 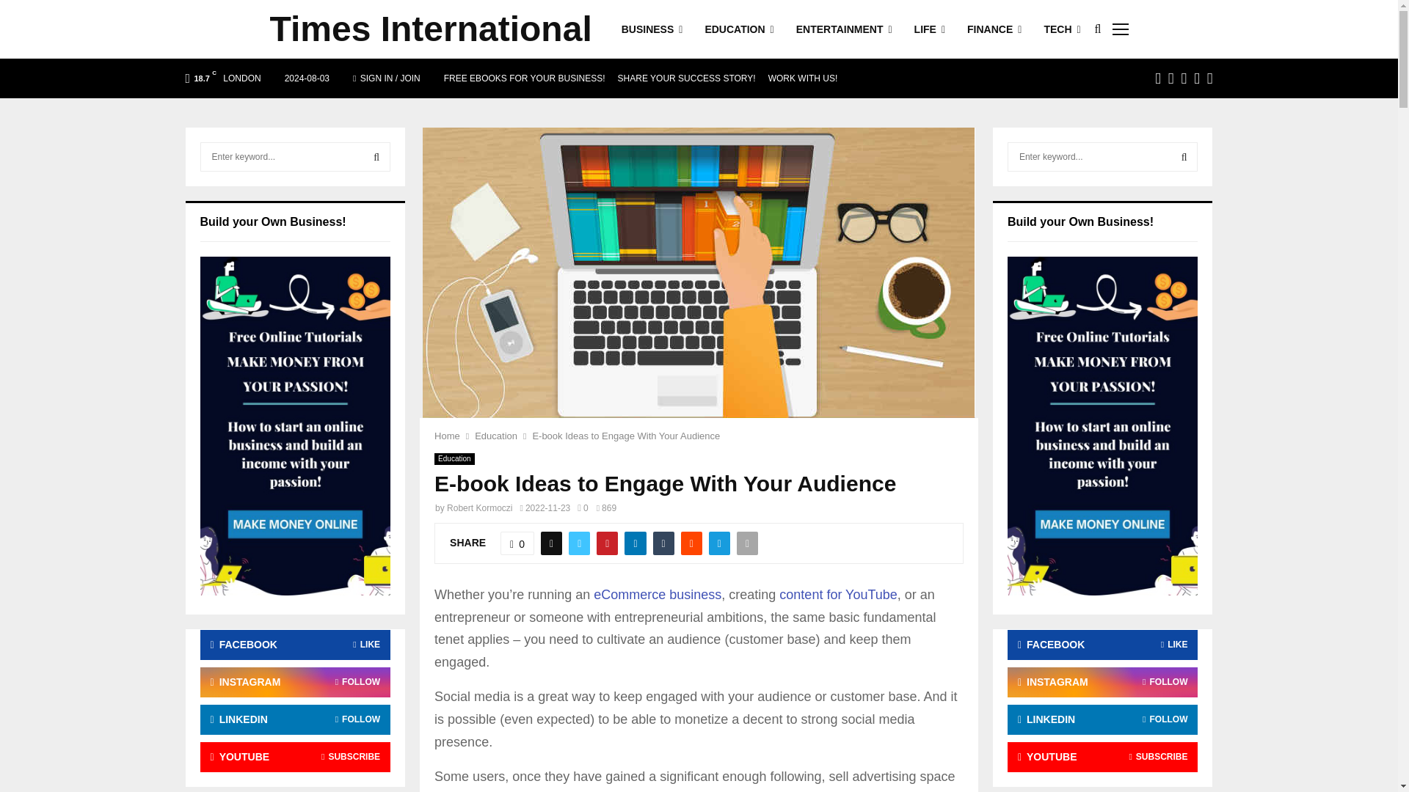 What do you see at coordinates (431, 29) in the screenshot?
I see `Times International` at bounding box center [431, 29].